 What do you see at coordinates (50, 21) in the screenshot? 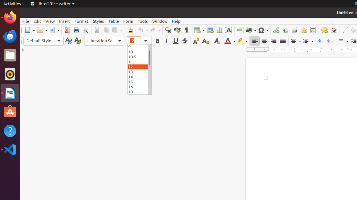
I see `View` at bounding box center [50, 21].